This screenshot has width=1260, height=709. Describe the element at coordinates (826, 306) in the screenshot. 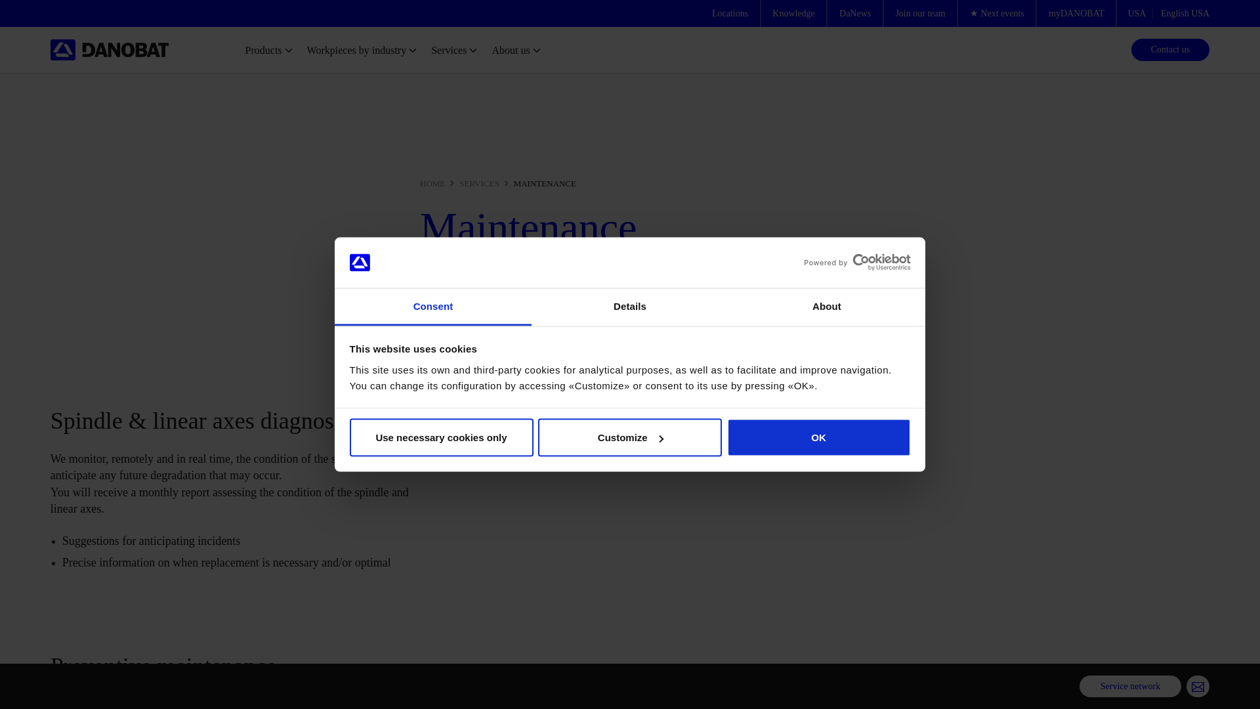

I see `About` at that location.